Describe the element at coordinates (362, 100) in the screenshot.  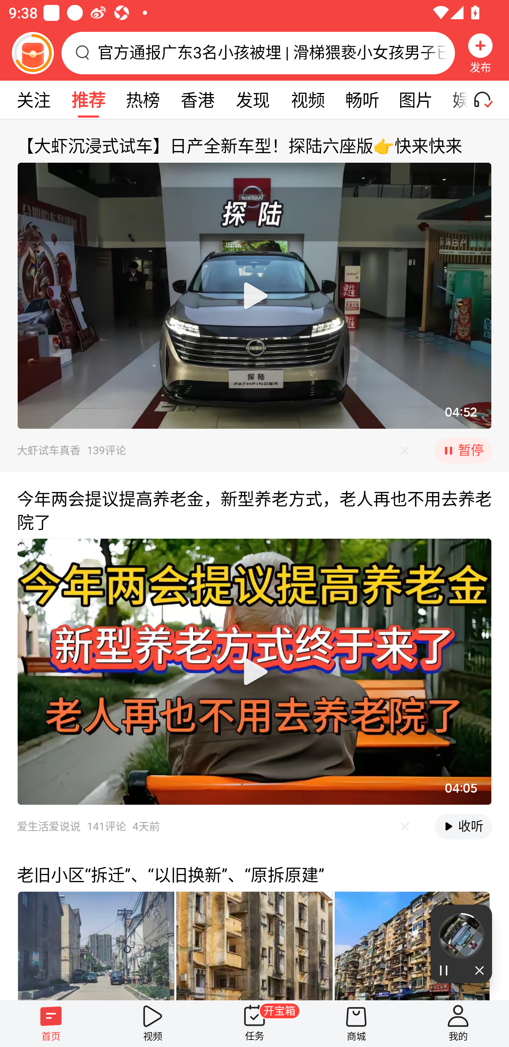
I see `畅听` at that location.